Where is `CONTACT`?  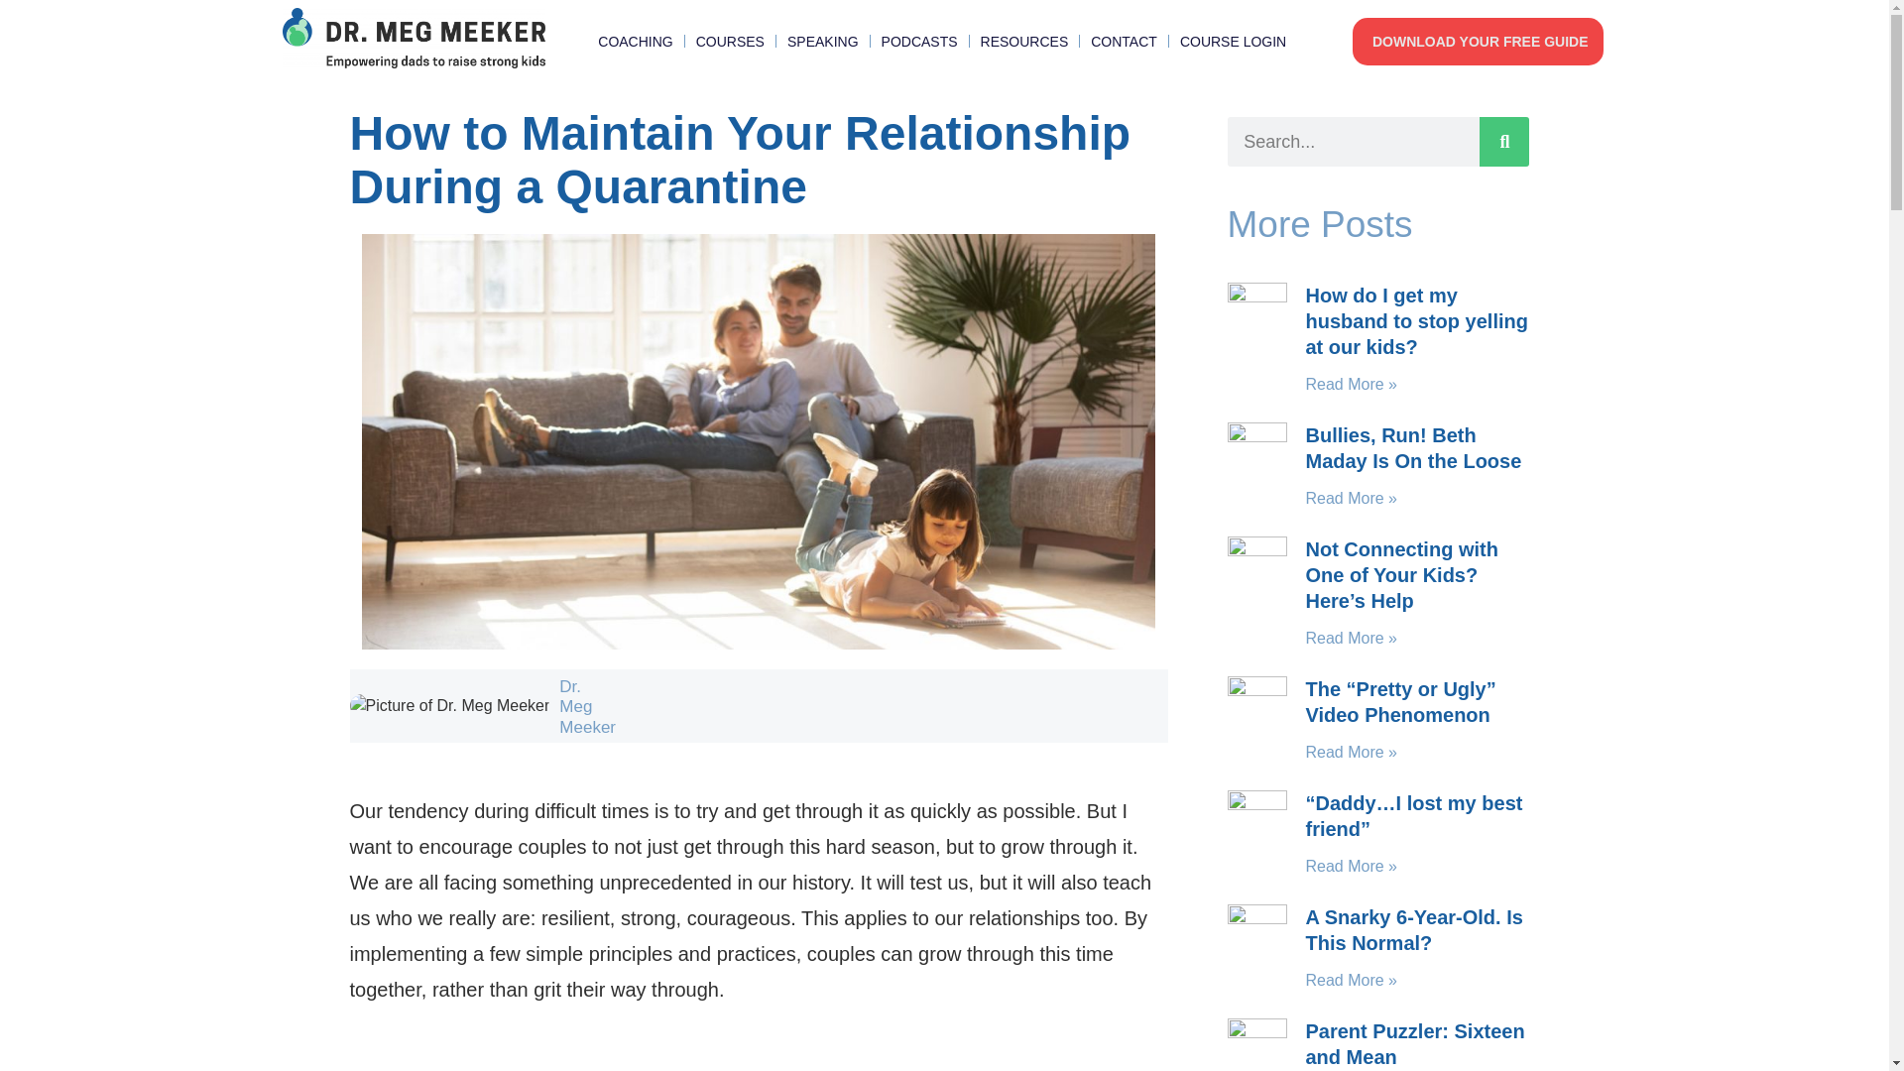
CONTACT is located at coordinates (1125, 42).